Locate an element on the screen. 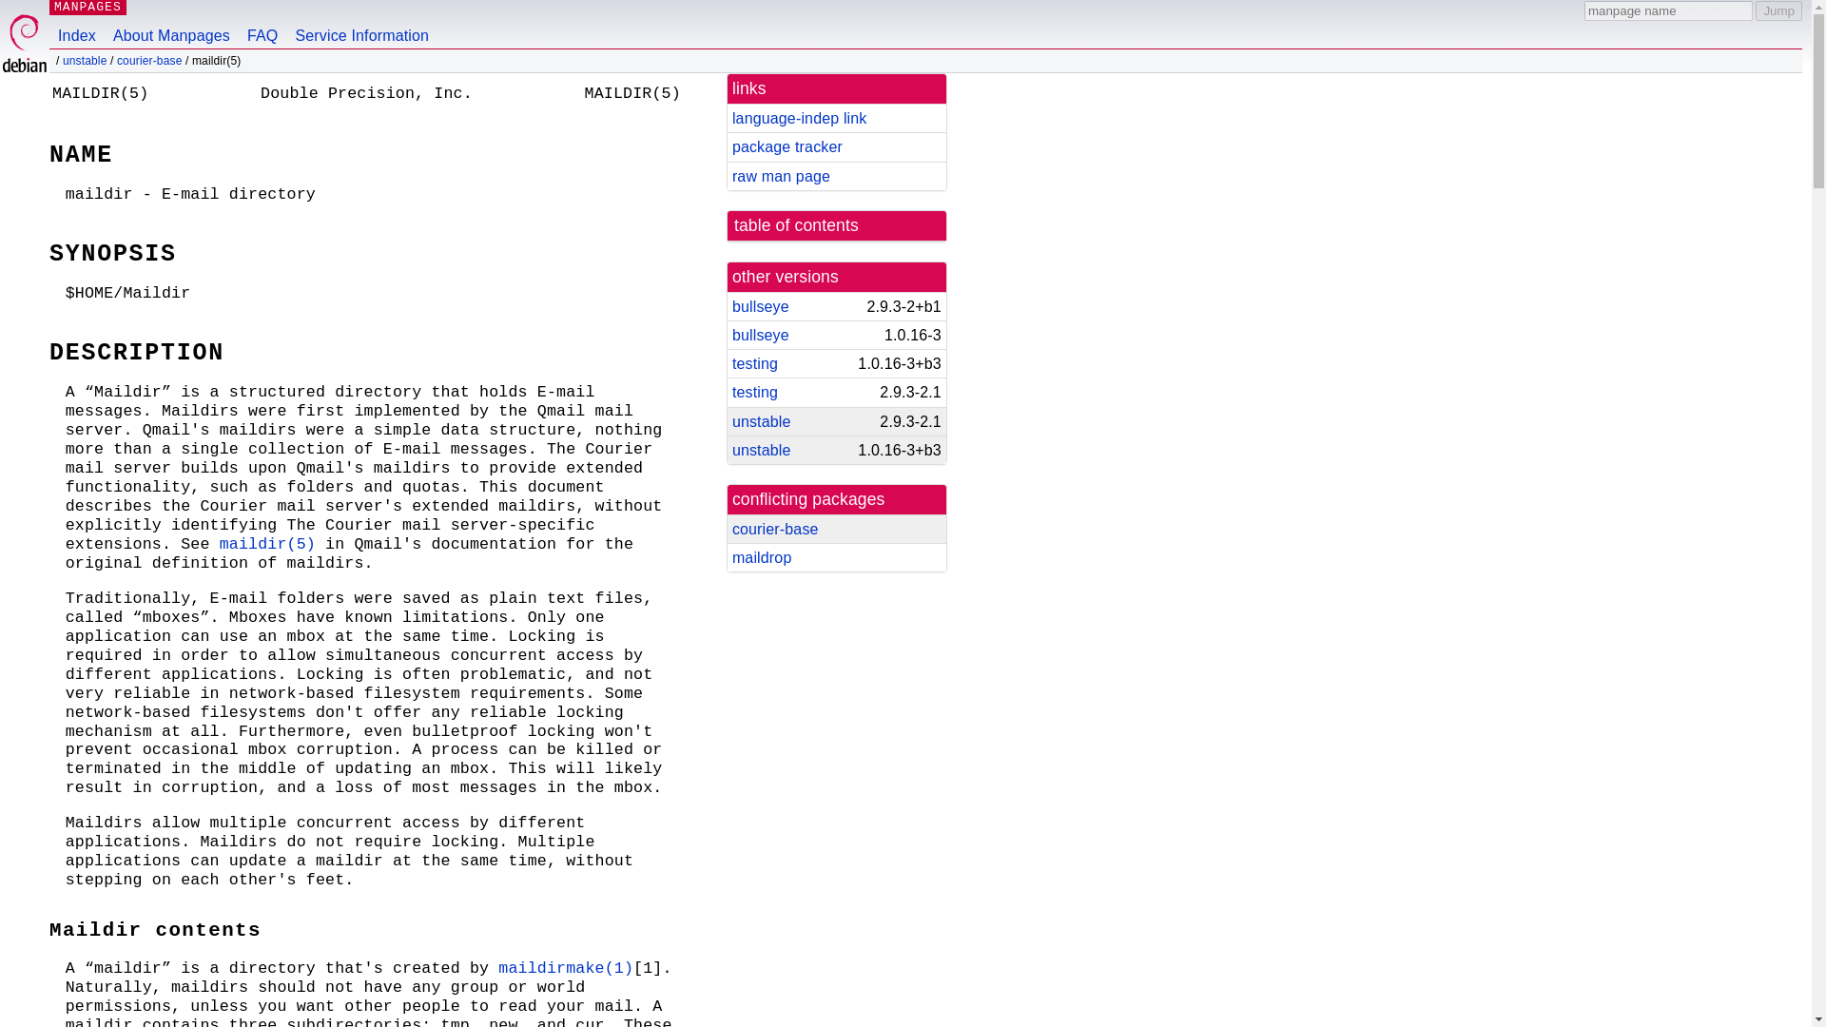 This screenshot has height=1027, width=1826. bullseye is located at coordinates (760, 306).